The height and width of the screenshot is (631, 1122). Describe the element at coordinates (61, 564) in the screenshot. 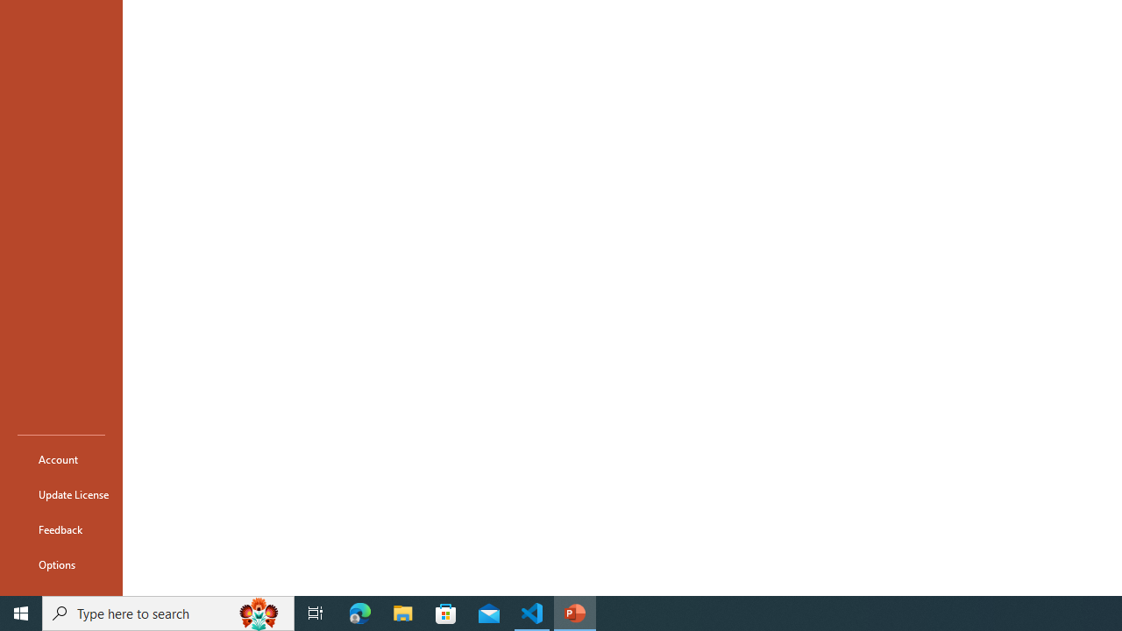

I see `Options` at that location.